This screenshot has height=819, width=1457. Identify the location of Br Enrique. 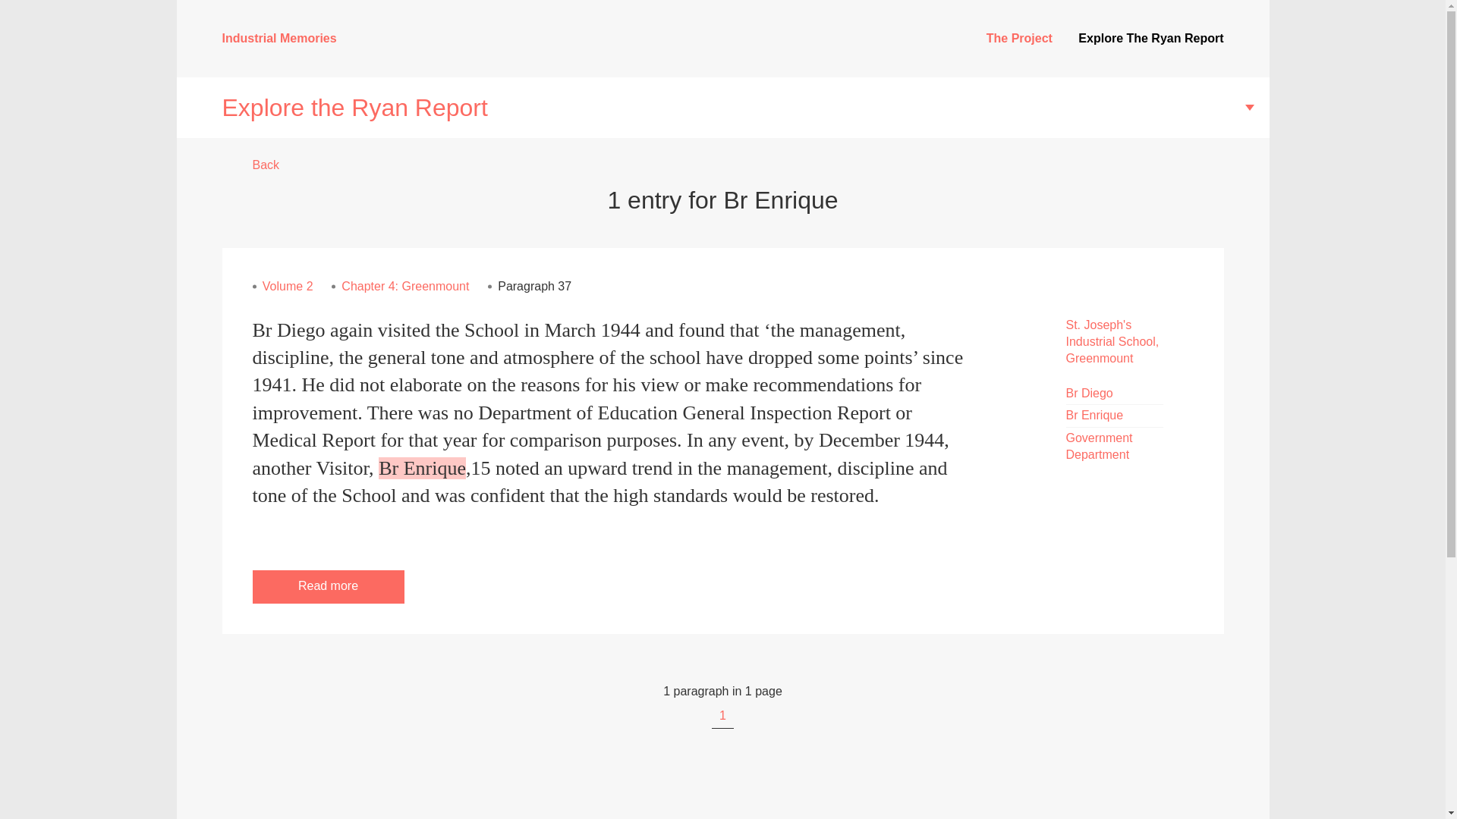
(1094, 415).